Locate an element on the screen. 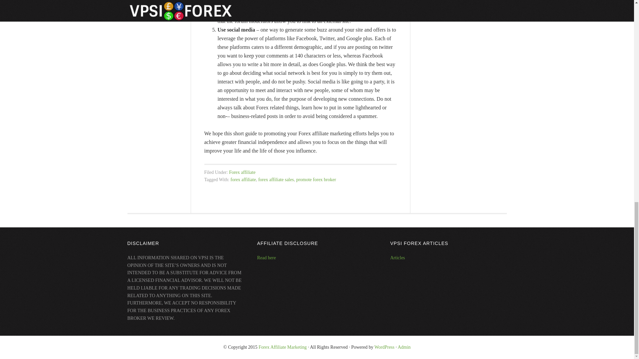 This screenshot has width=639, height=359. Read here is located at coordinates (266, 258).